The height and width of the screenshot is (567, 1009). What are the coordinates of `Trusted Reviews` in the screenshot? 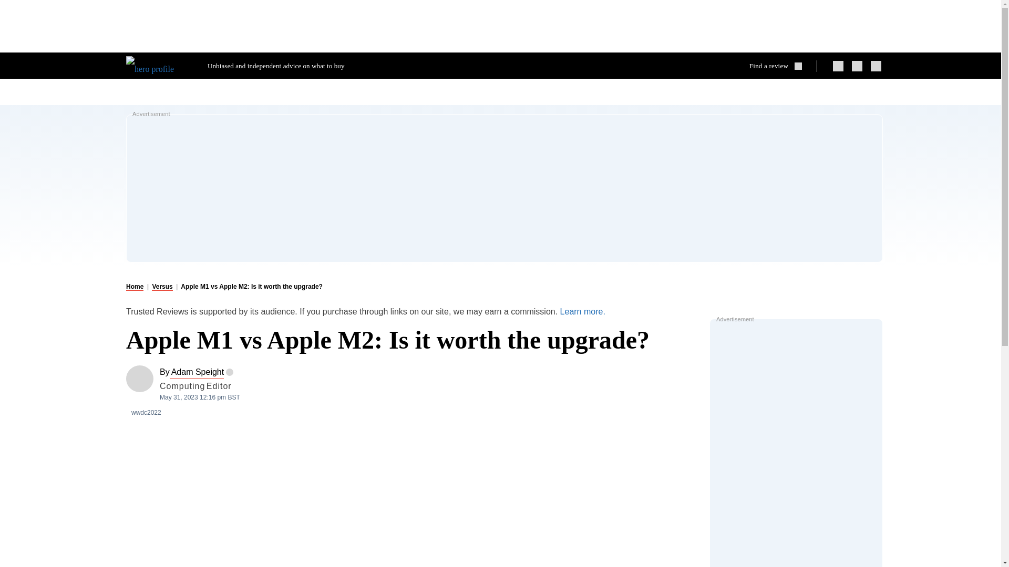 It's located at (159, 65).